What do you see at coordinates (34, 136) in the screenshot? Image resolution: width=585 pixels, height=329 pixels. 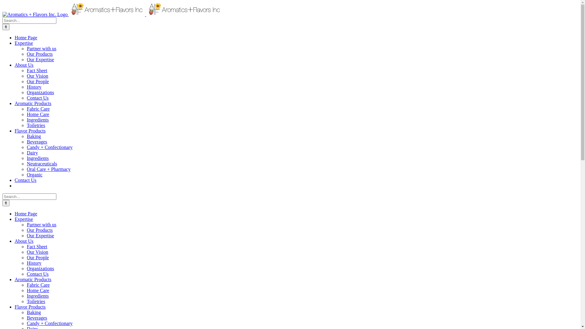 I see `Baking` at bounding box center [34, 136].